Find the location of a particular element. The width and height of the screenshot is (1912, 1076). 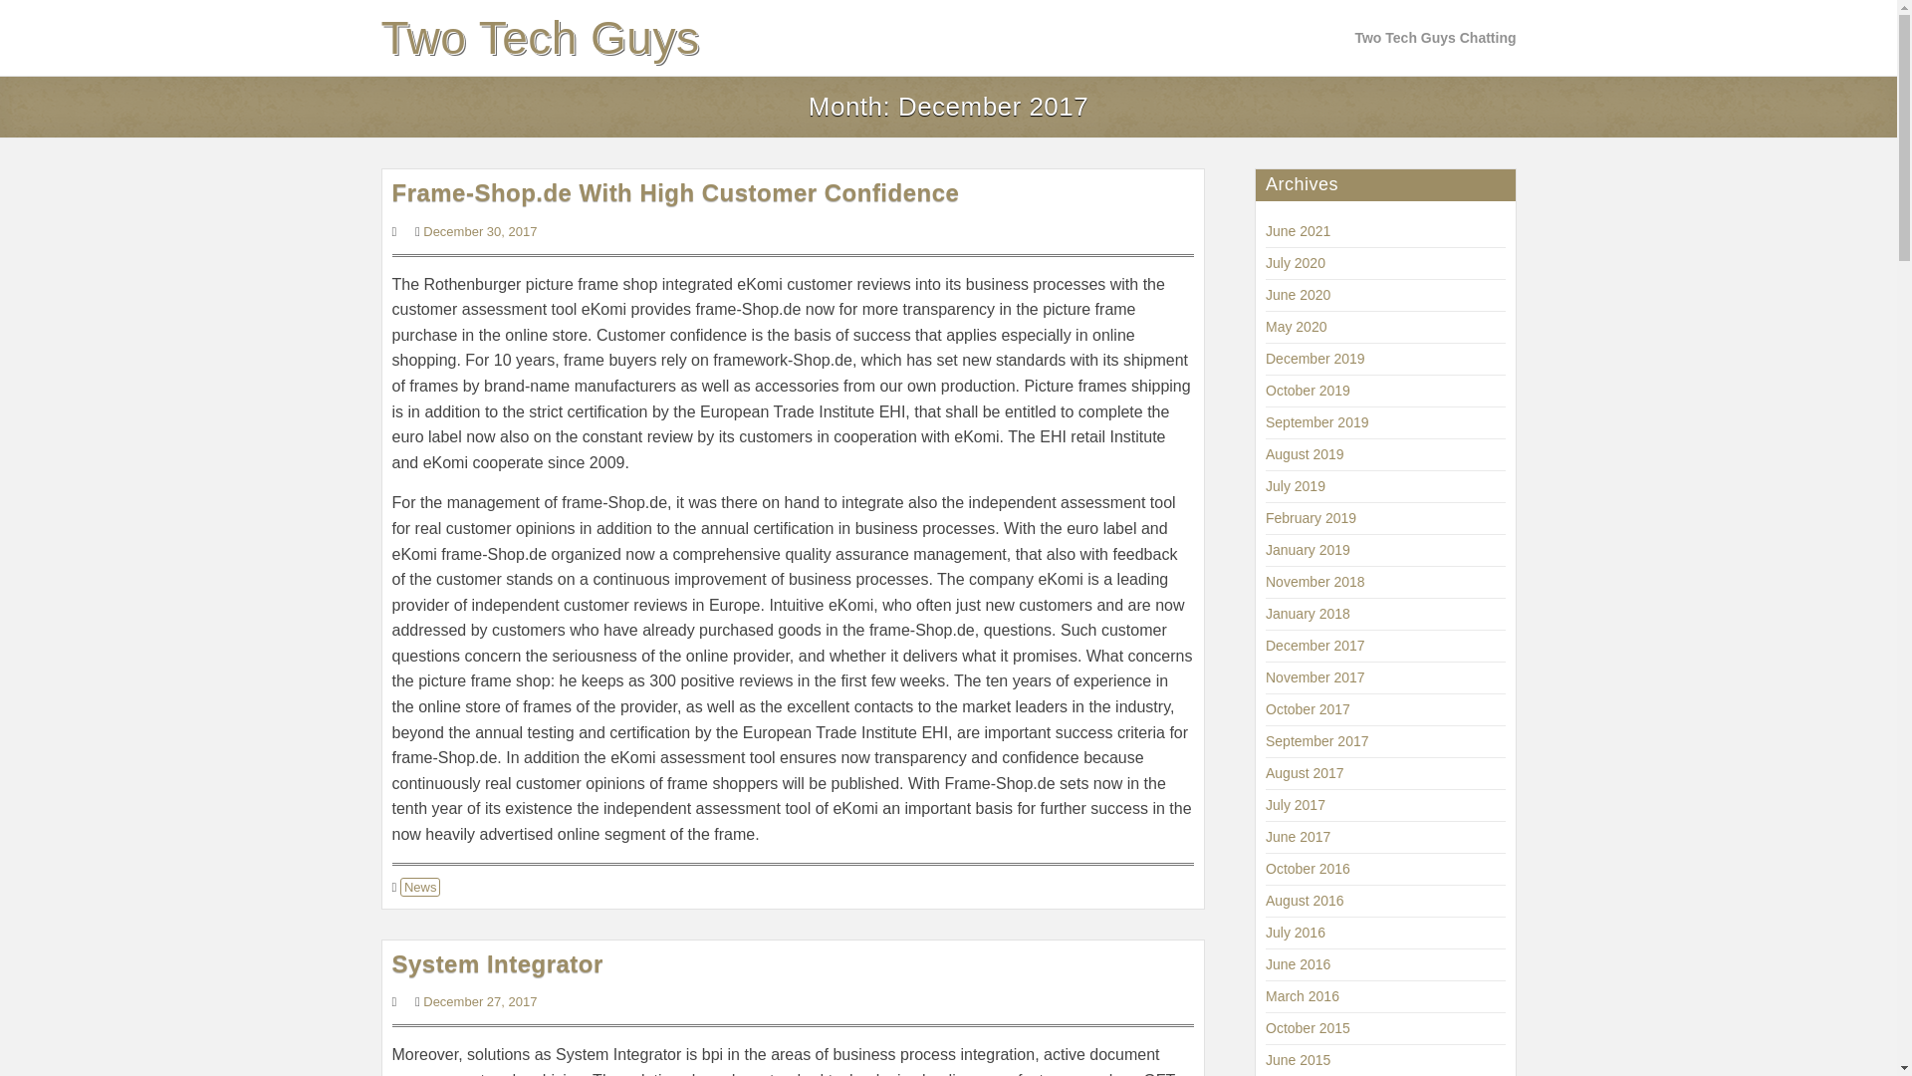

September 2017 is located at coordinates (1316, 740).